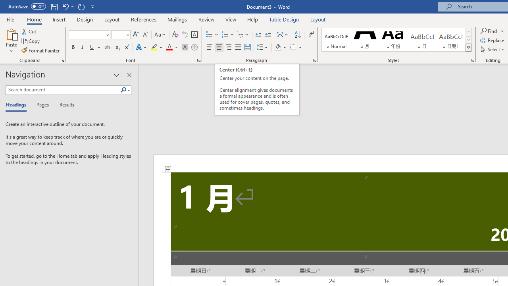 The height and width of the screenshot is (286, 508). Describe the element at coordinates (229, 48) in the screenshot. I see `Align Right` at that location.